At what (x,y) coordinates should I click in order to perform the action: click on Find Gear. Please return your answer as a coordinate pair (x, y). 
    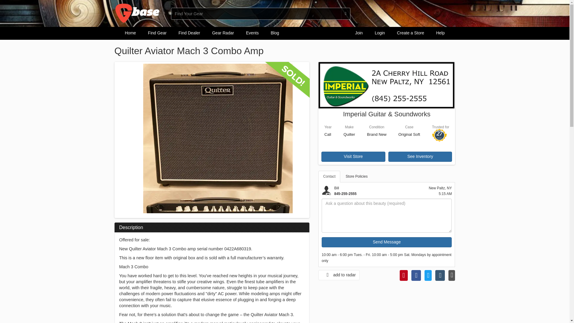
    Looking at the image, I should click on (157, 33).